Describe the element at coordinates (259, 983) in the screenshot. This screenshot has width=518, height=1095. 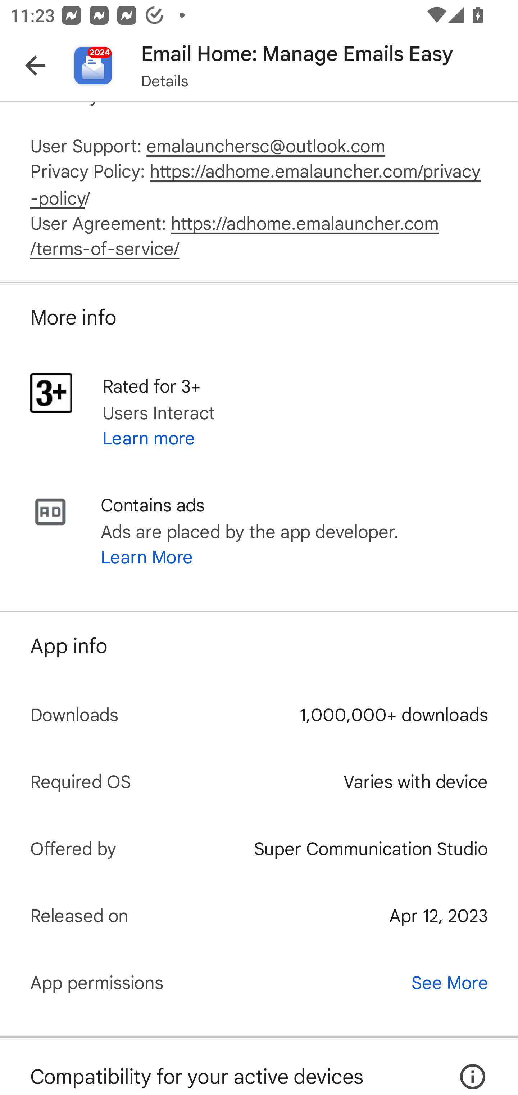
I see `App permissions See More` at that location.